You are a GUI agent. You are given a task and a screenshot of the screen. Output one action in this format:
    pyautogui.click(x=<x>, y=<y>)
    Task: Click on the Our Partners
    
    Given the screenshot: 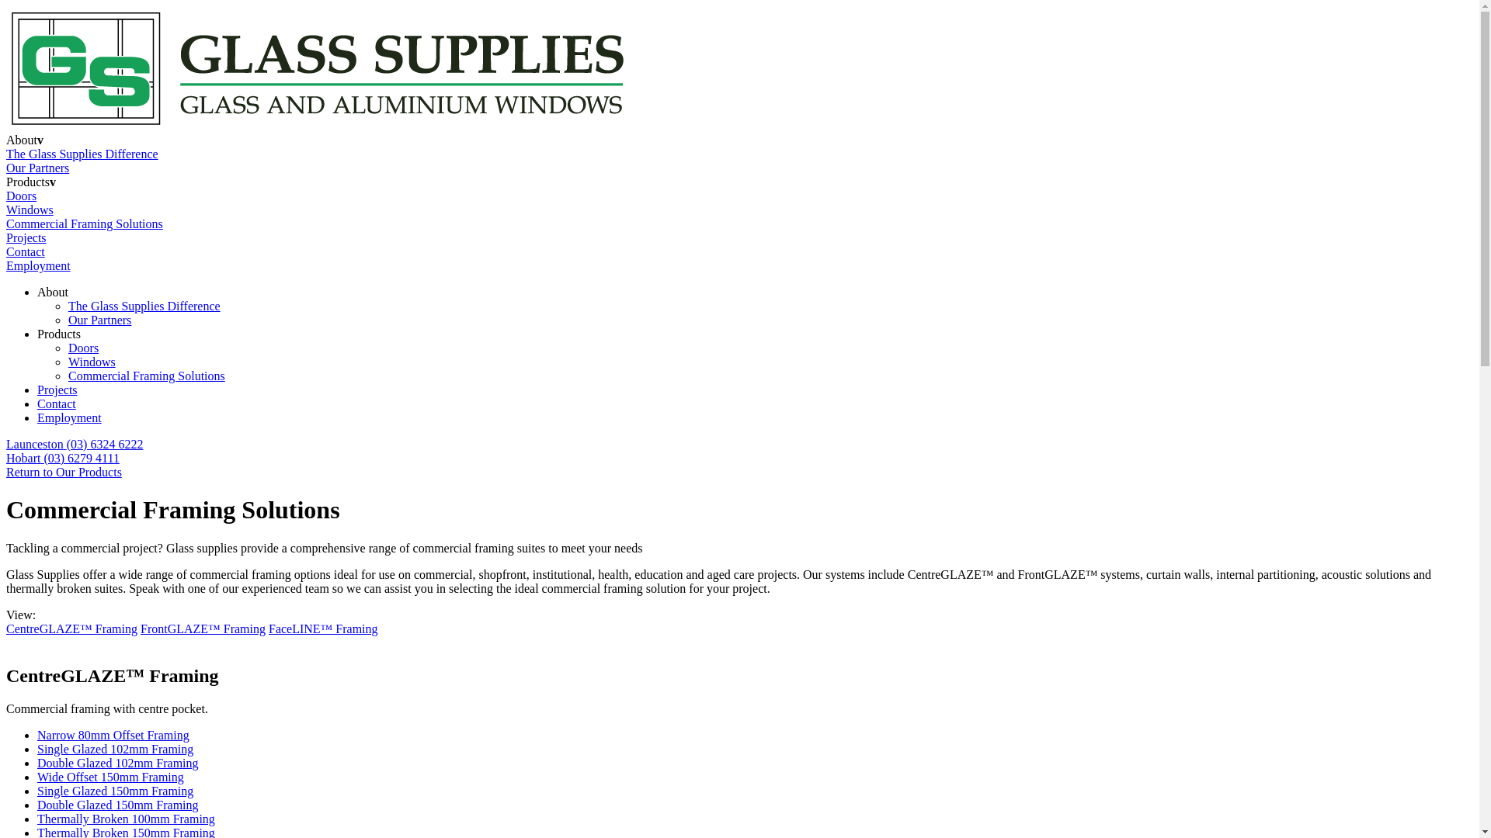 What is the action you would take?
    pyautogui.click(x=37, y=168)
    